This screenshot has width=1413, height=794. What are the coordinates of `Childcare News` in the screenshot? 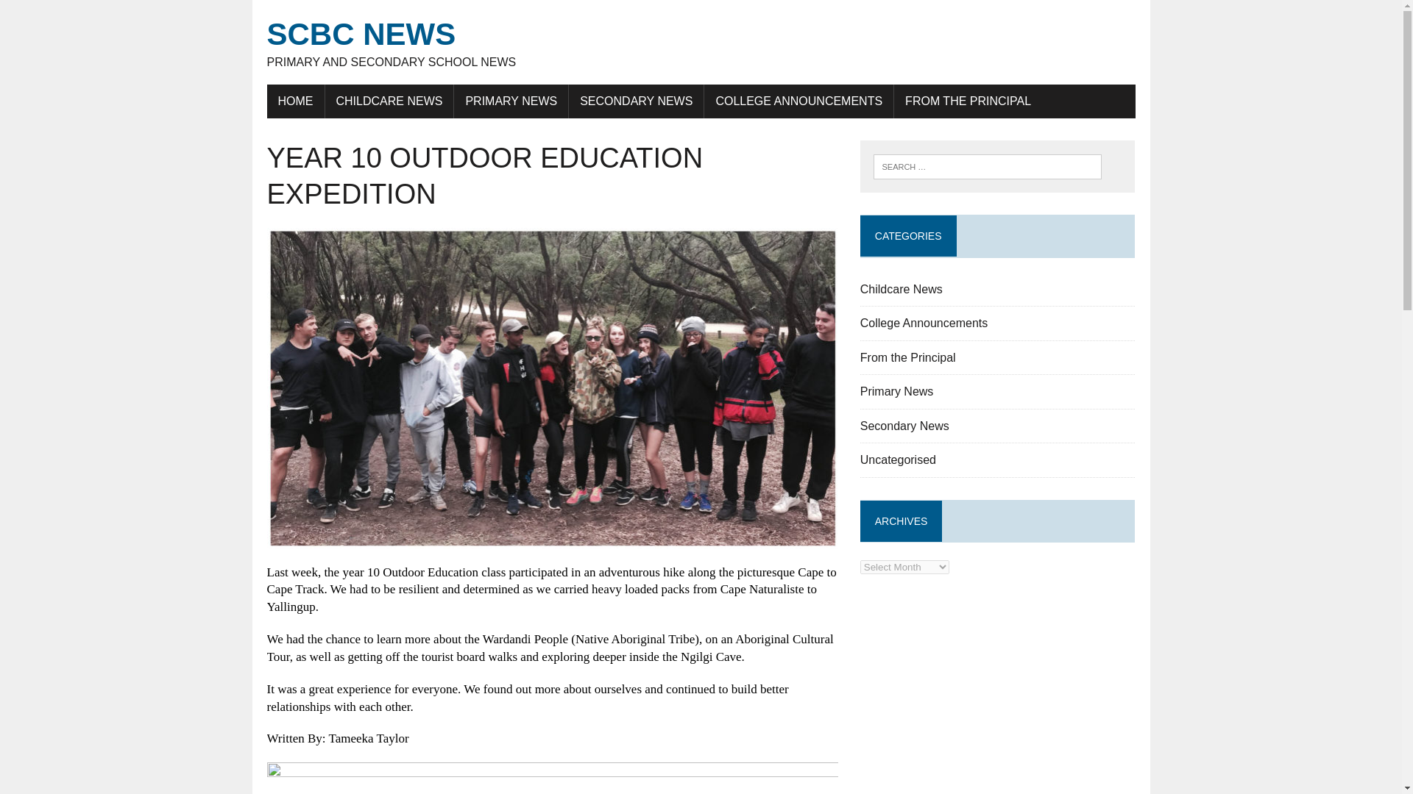 It's located at (901, 288).